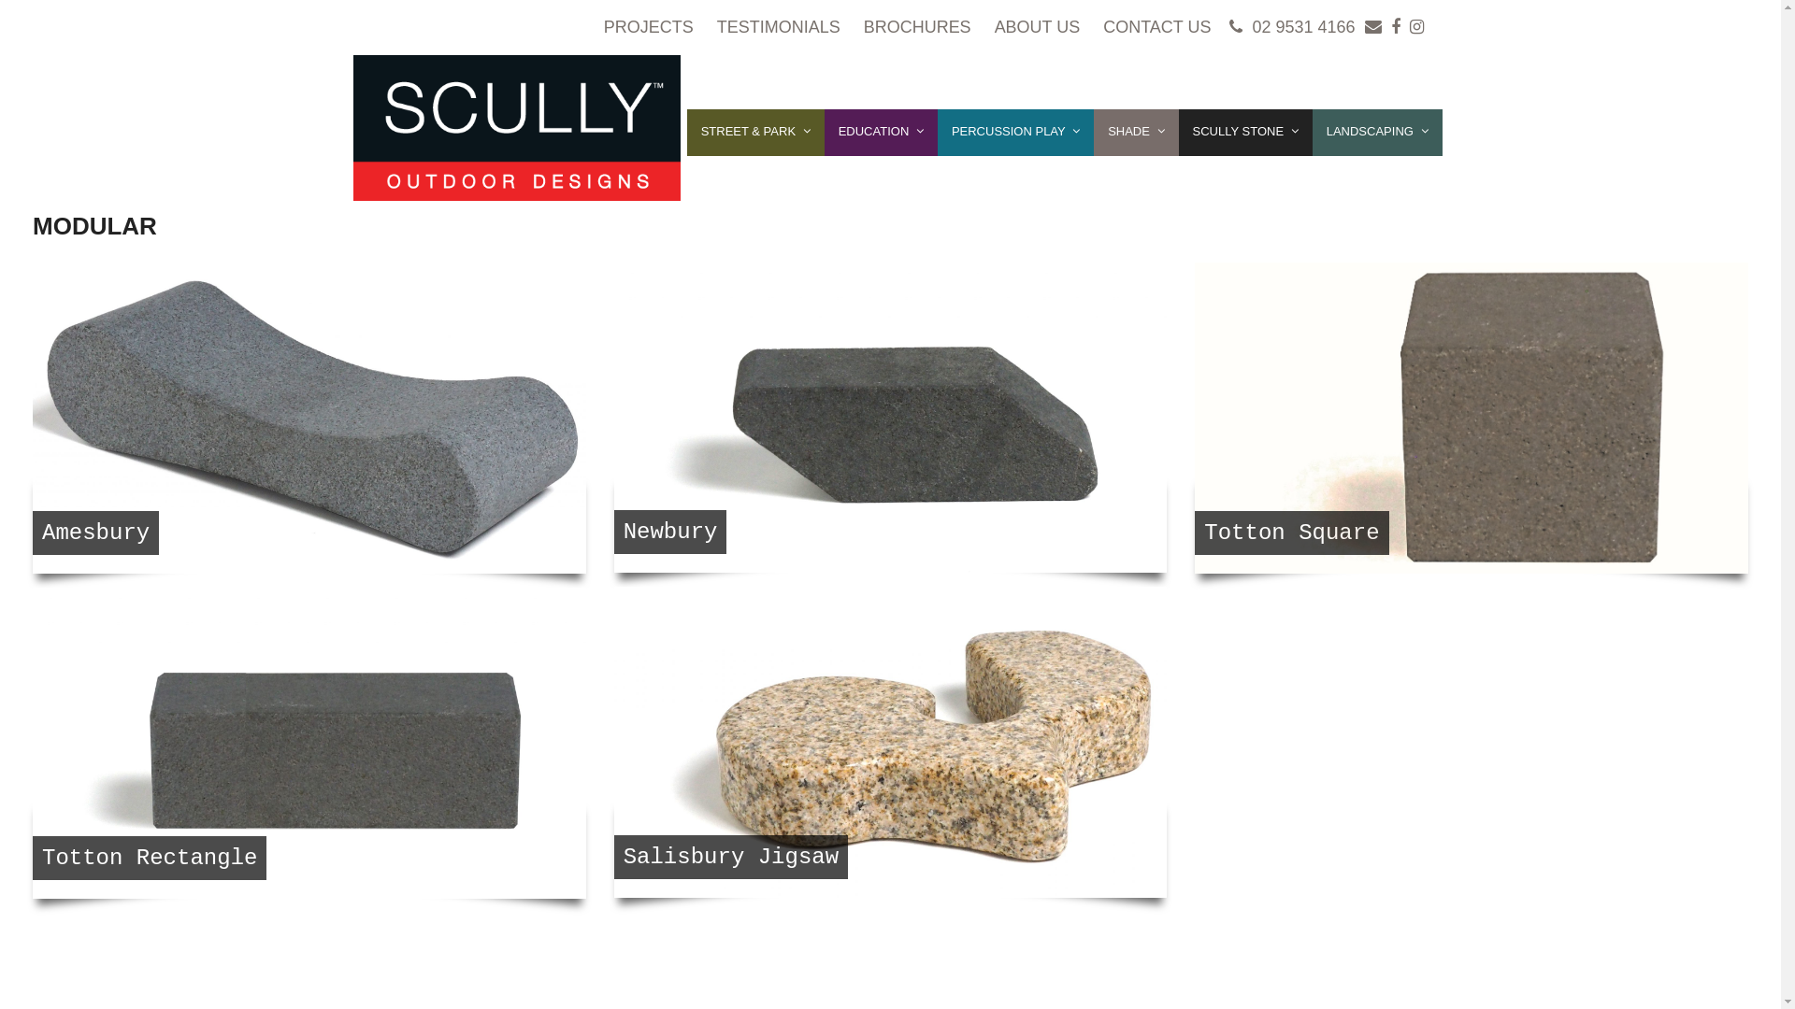 This screenshot has height=1009, width=1795. What do you see at coordinates (891, 419) in the screenshot?
I see `OLYMPUS DIGITAL CAMERA` at bounding box center [891, 419].